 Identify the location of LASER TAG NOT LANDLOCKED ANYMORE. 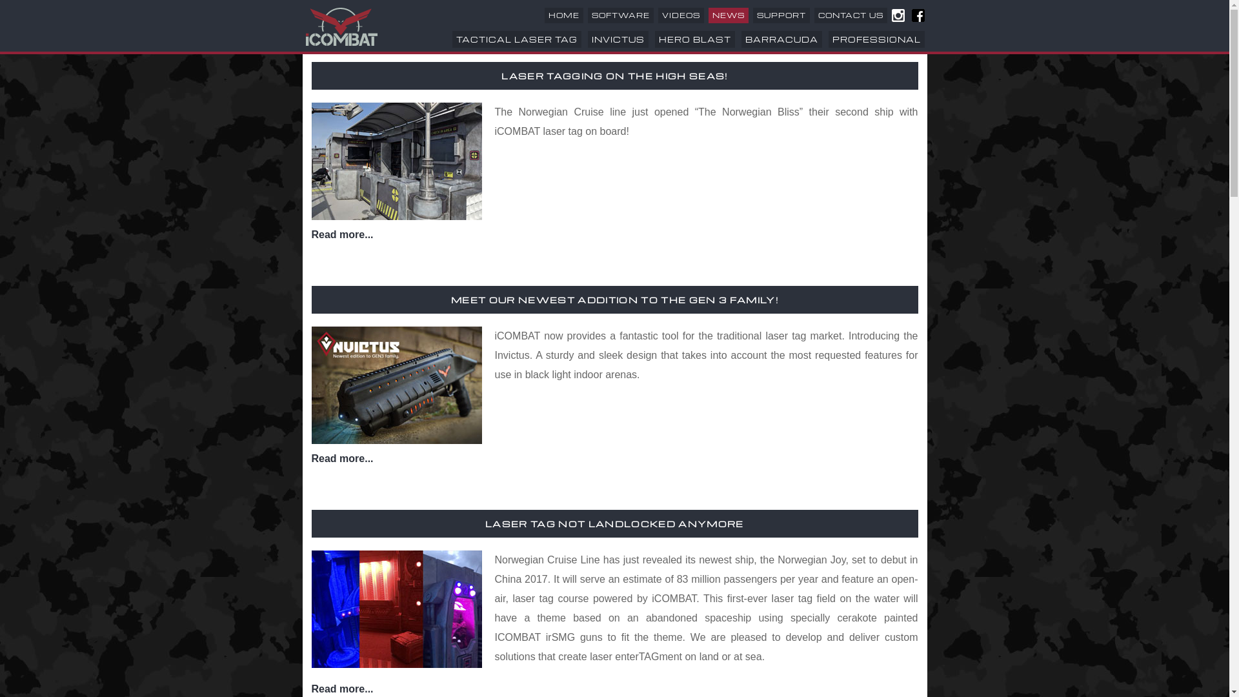
(614, 524).